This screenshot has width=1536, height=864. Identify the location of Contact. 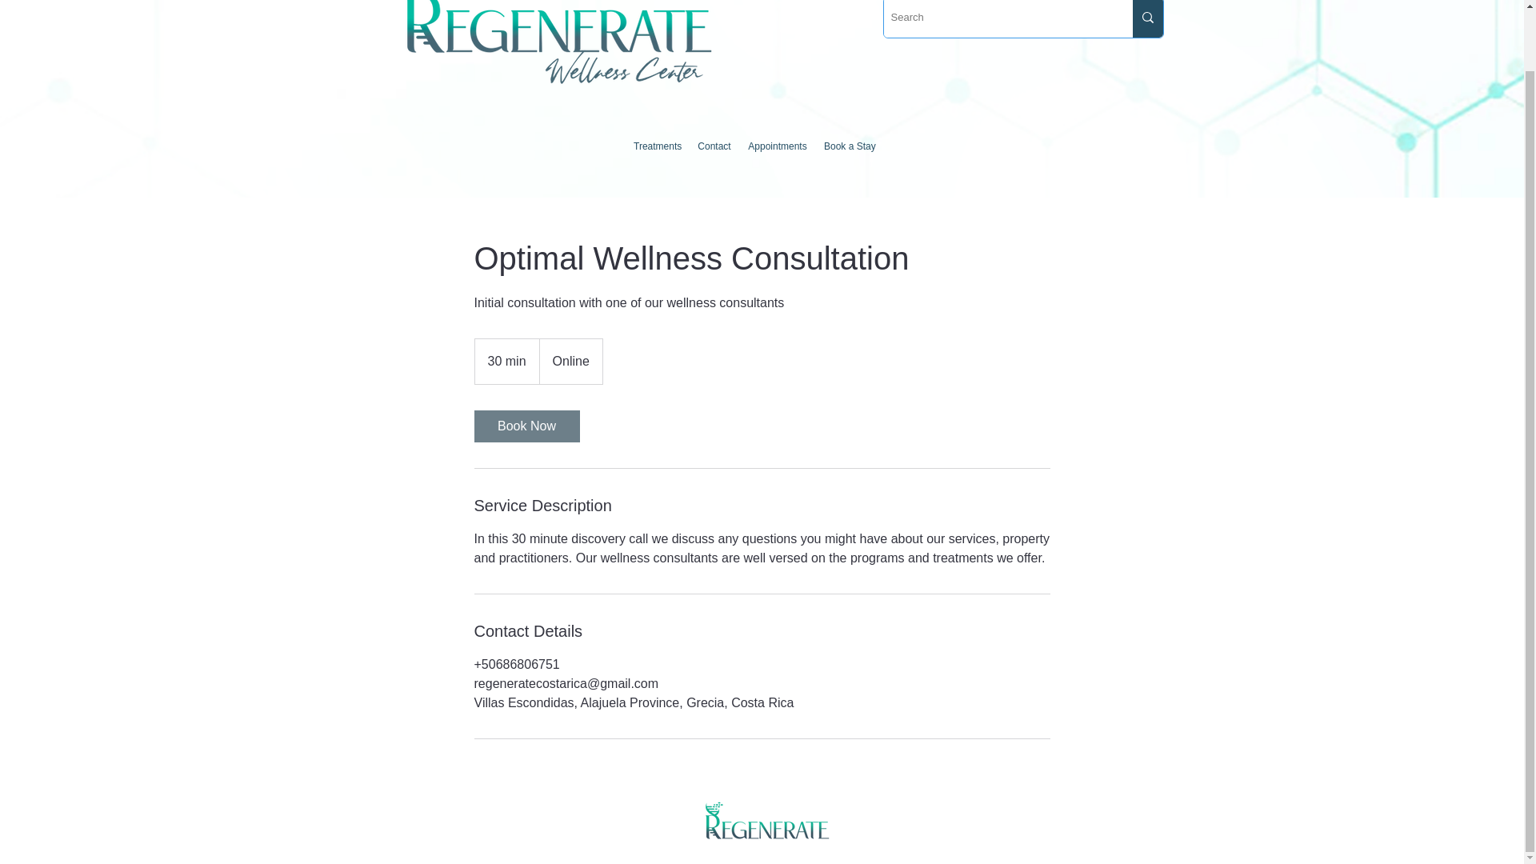
(714, 146).